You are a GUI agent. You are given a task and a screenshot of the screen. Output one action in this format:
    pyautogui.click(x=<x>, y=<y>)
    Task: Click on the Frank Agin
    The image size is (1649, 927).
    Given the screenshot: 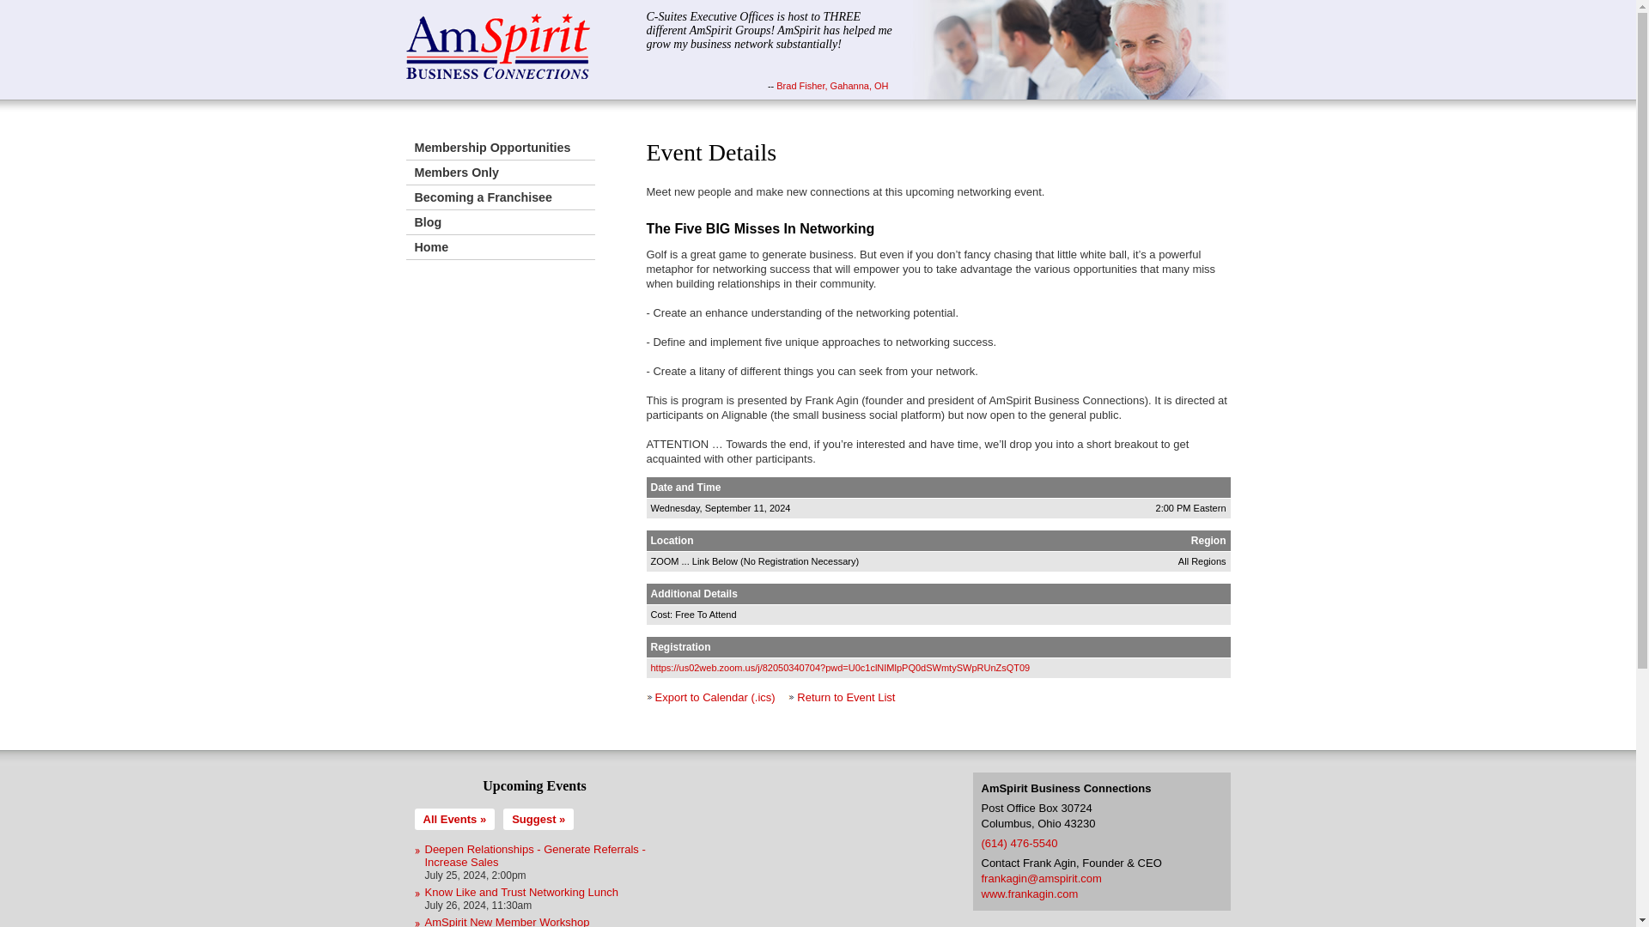 What is the action you would take?
    pyautogui.click(x=1029, y=893)
    